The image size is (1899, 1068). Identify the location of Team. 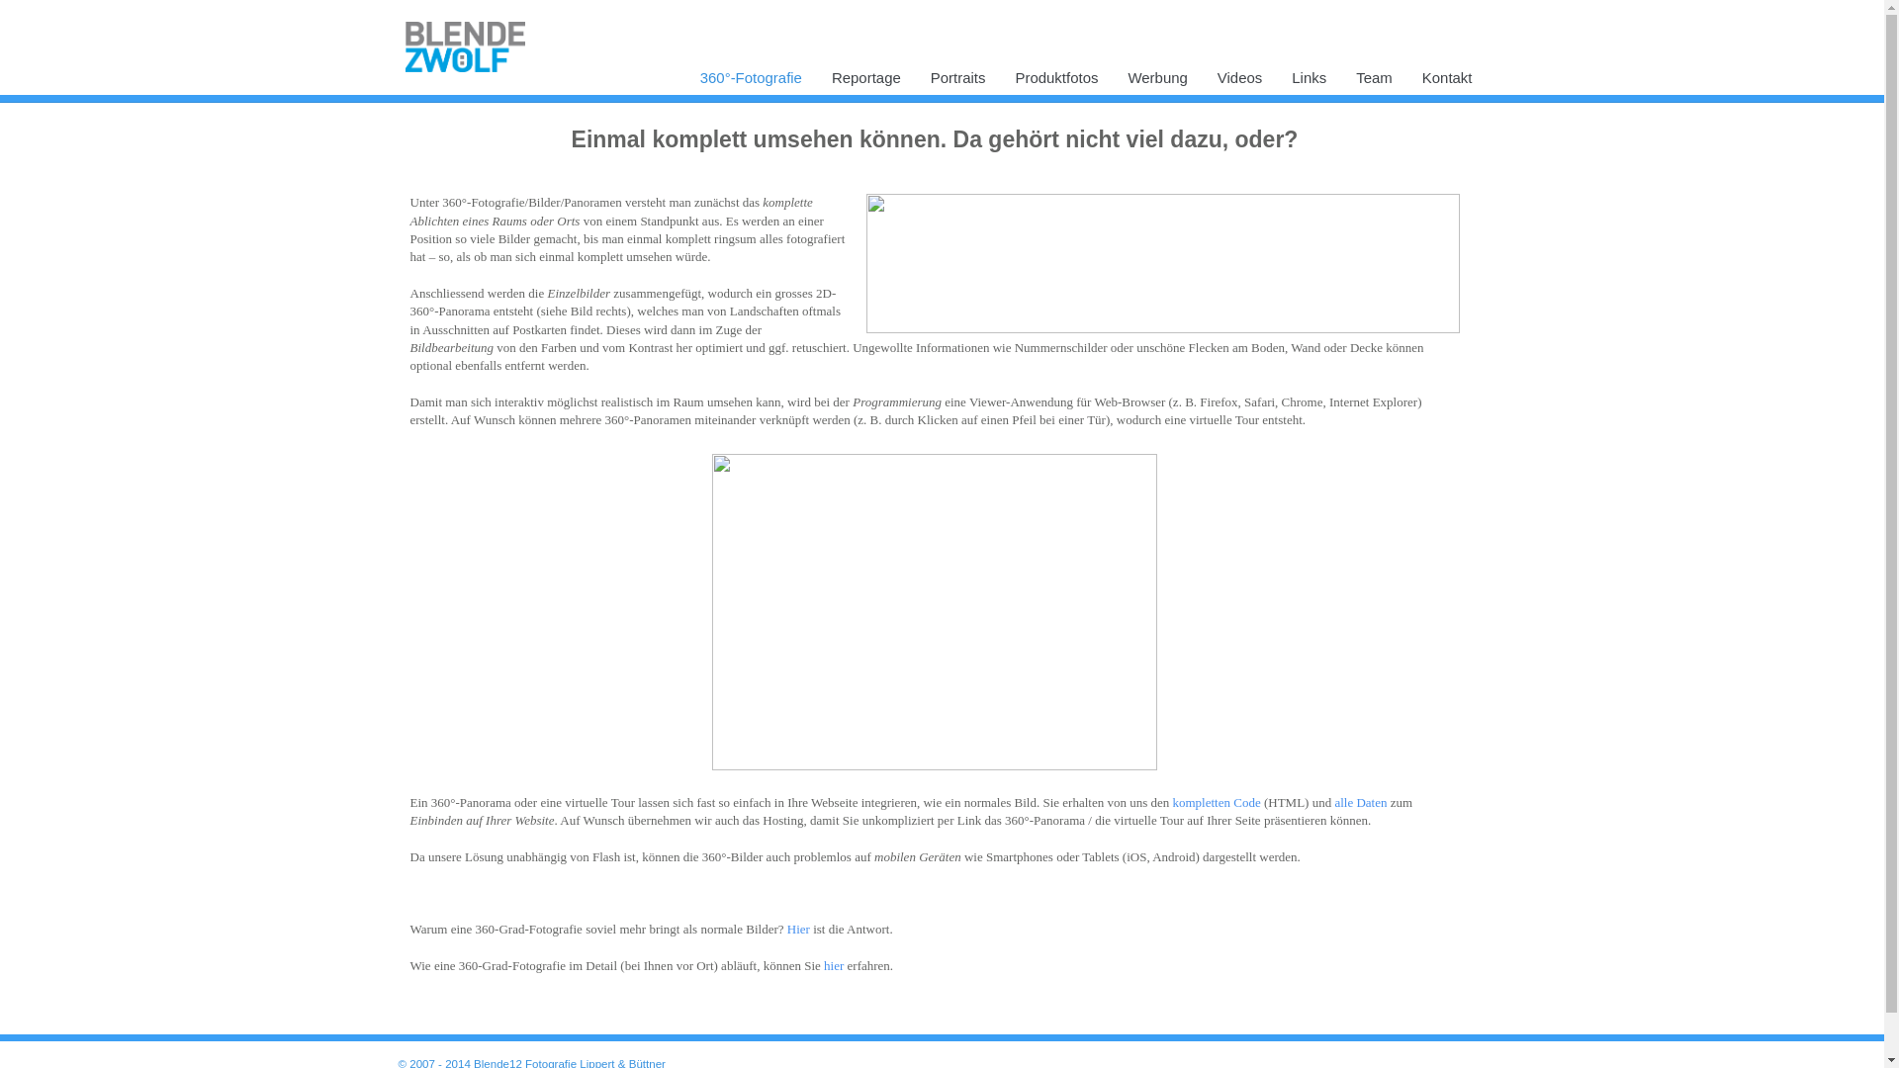
(1375, 83).